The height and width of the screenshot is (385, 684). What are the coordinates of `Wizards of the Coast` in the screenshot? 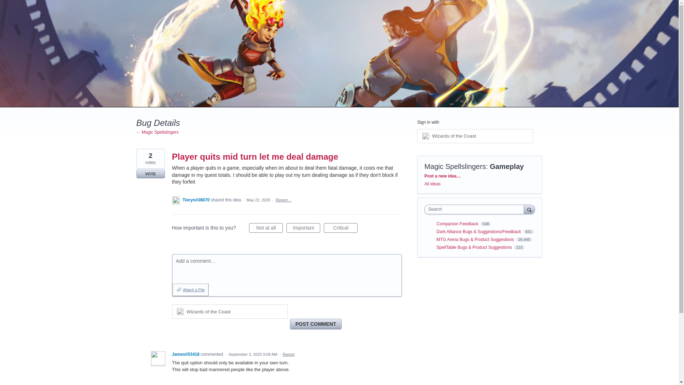 It's located at (209, 312).